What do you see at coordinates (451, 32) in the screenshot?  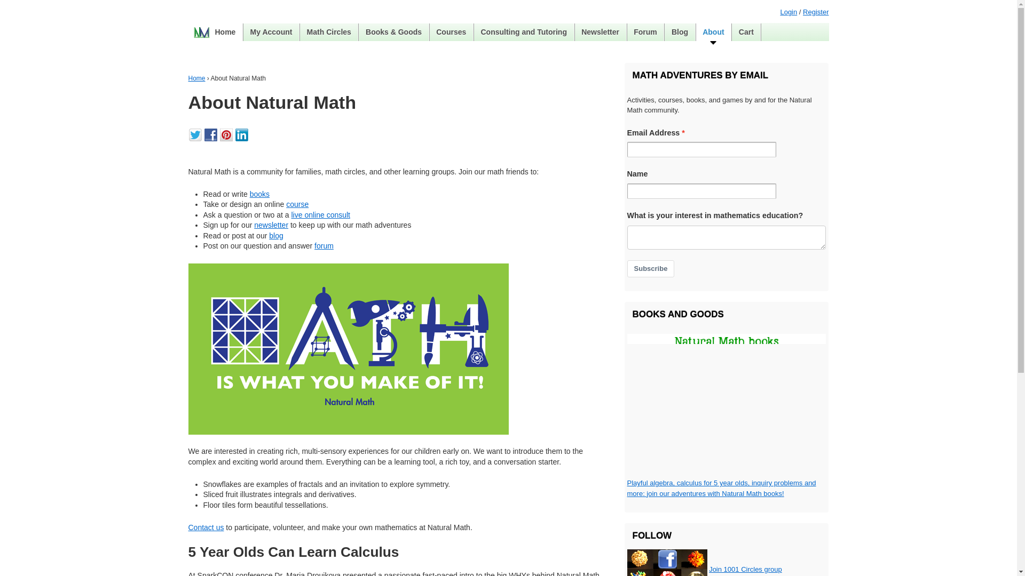 I see `Courses` at bounding box center [451, 32].